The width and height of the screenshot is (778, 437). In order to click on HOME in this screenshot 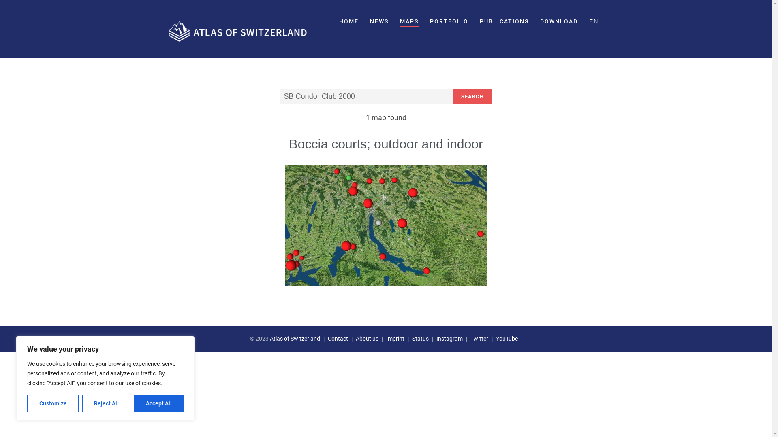, I will do `click(349, 22)`.